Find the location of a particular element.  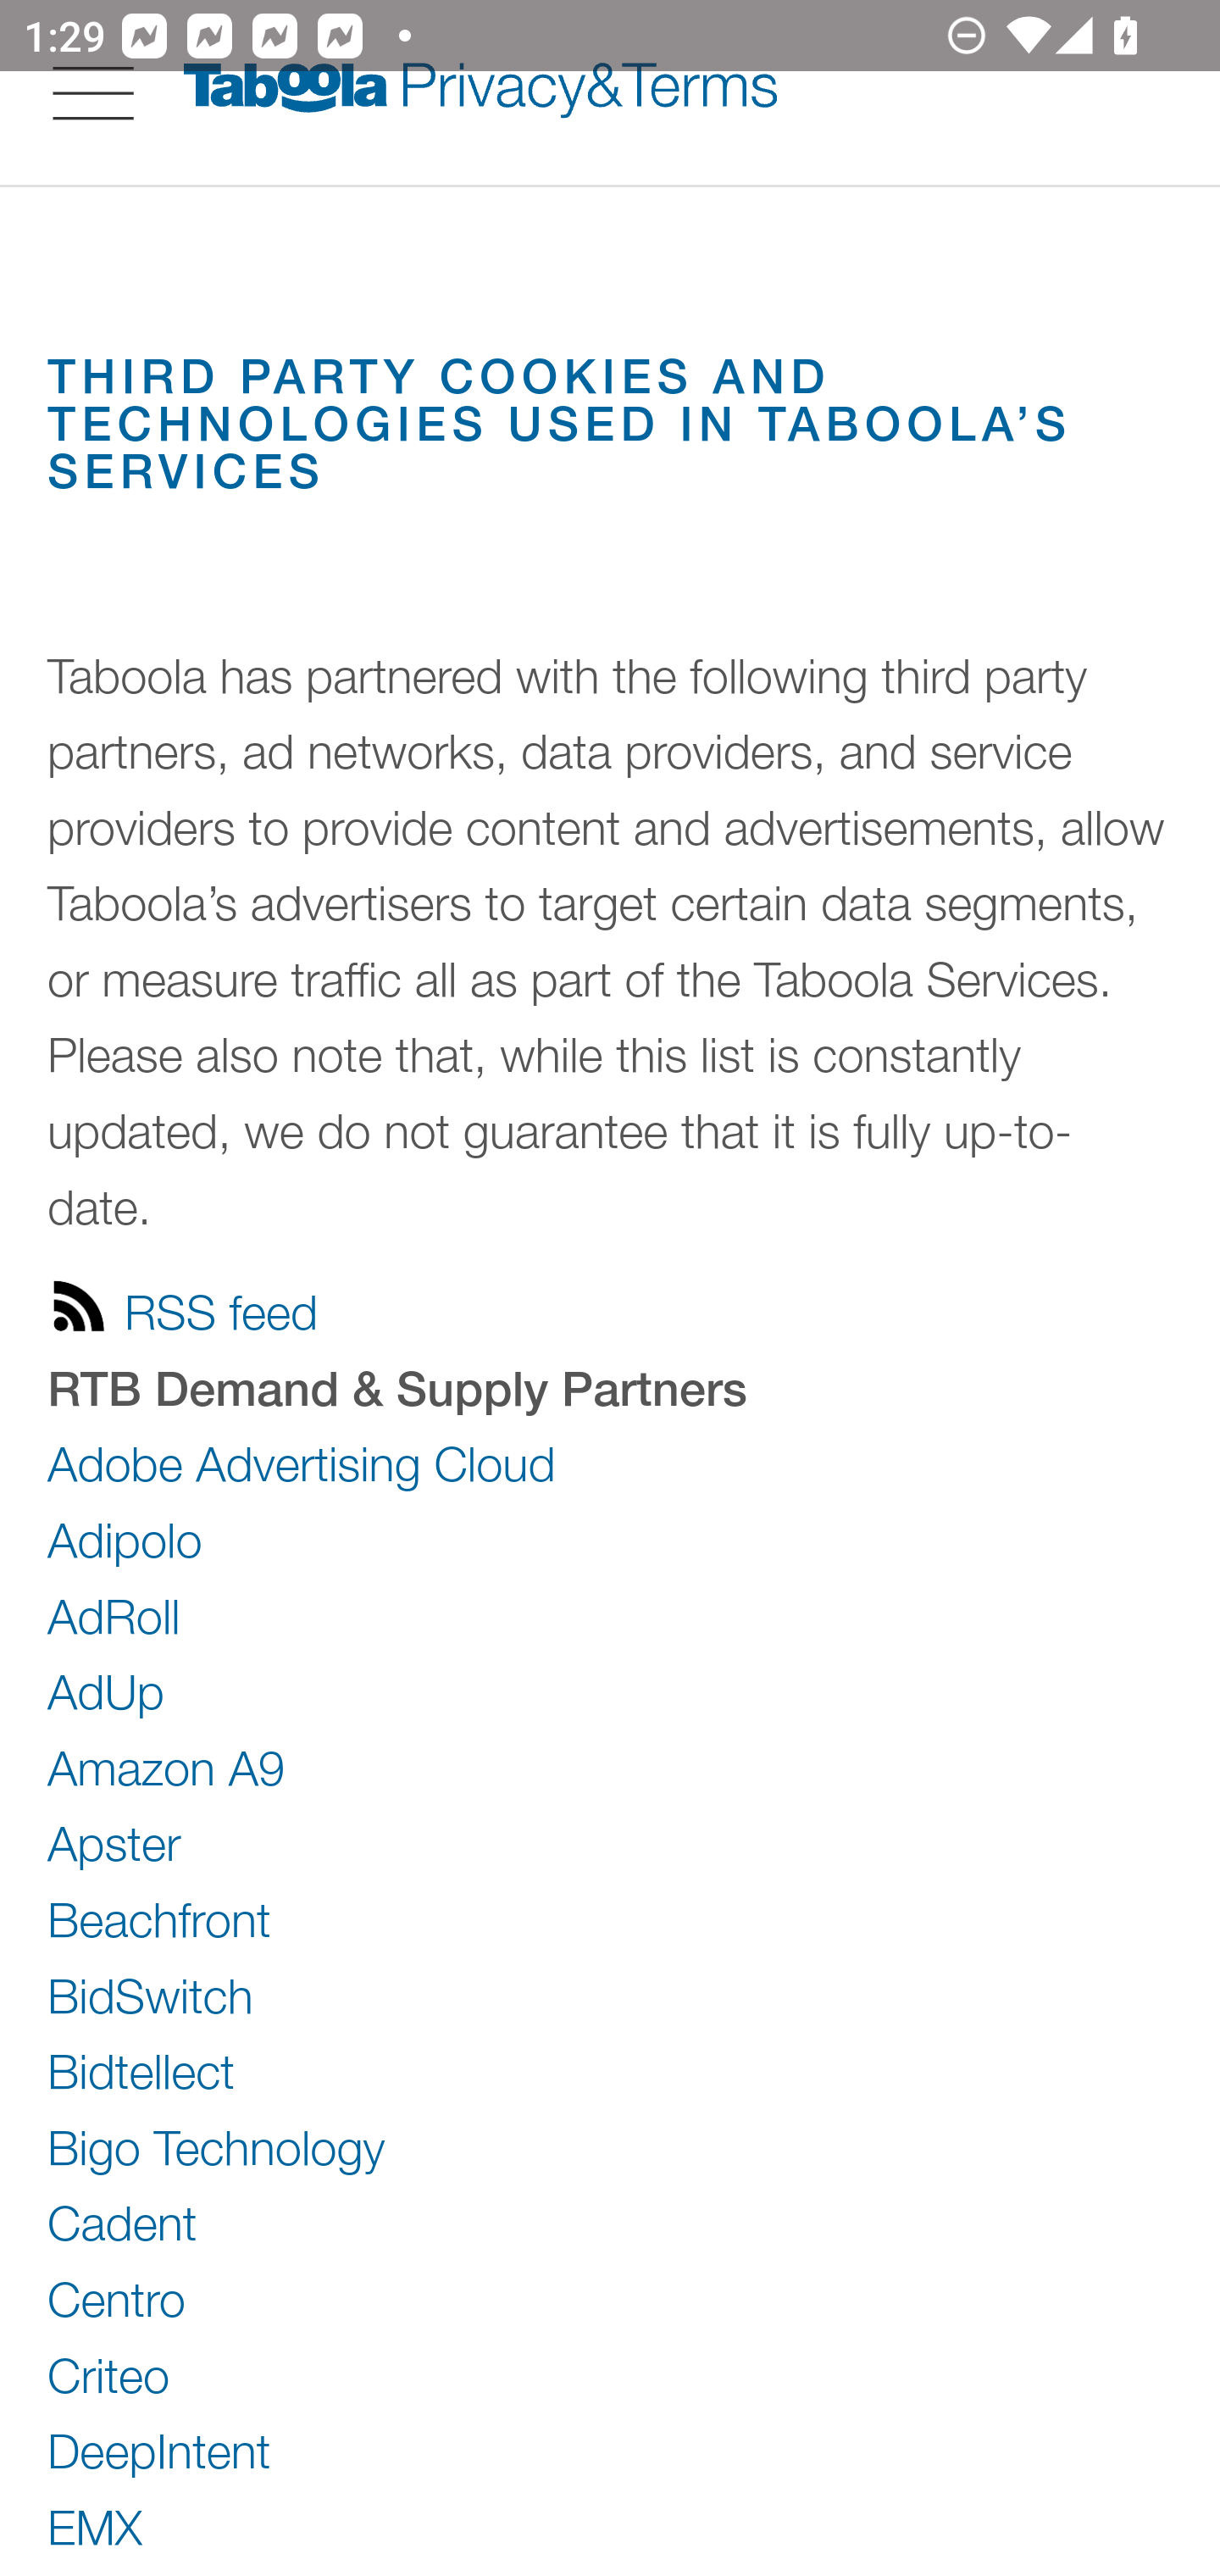

DeepIntent is located at coordinates (160, 2449).